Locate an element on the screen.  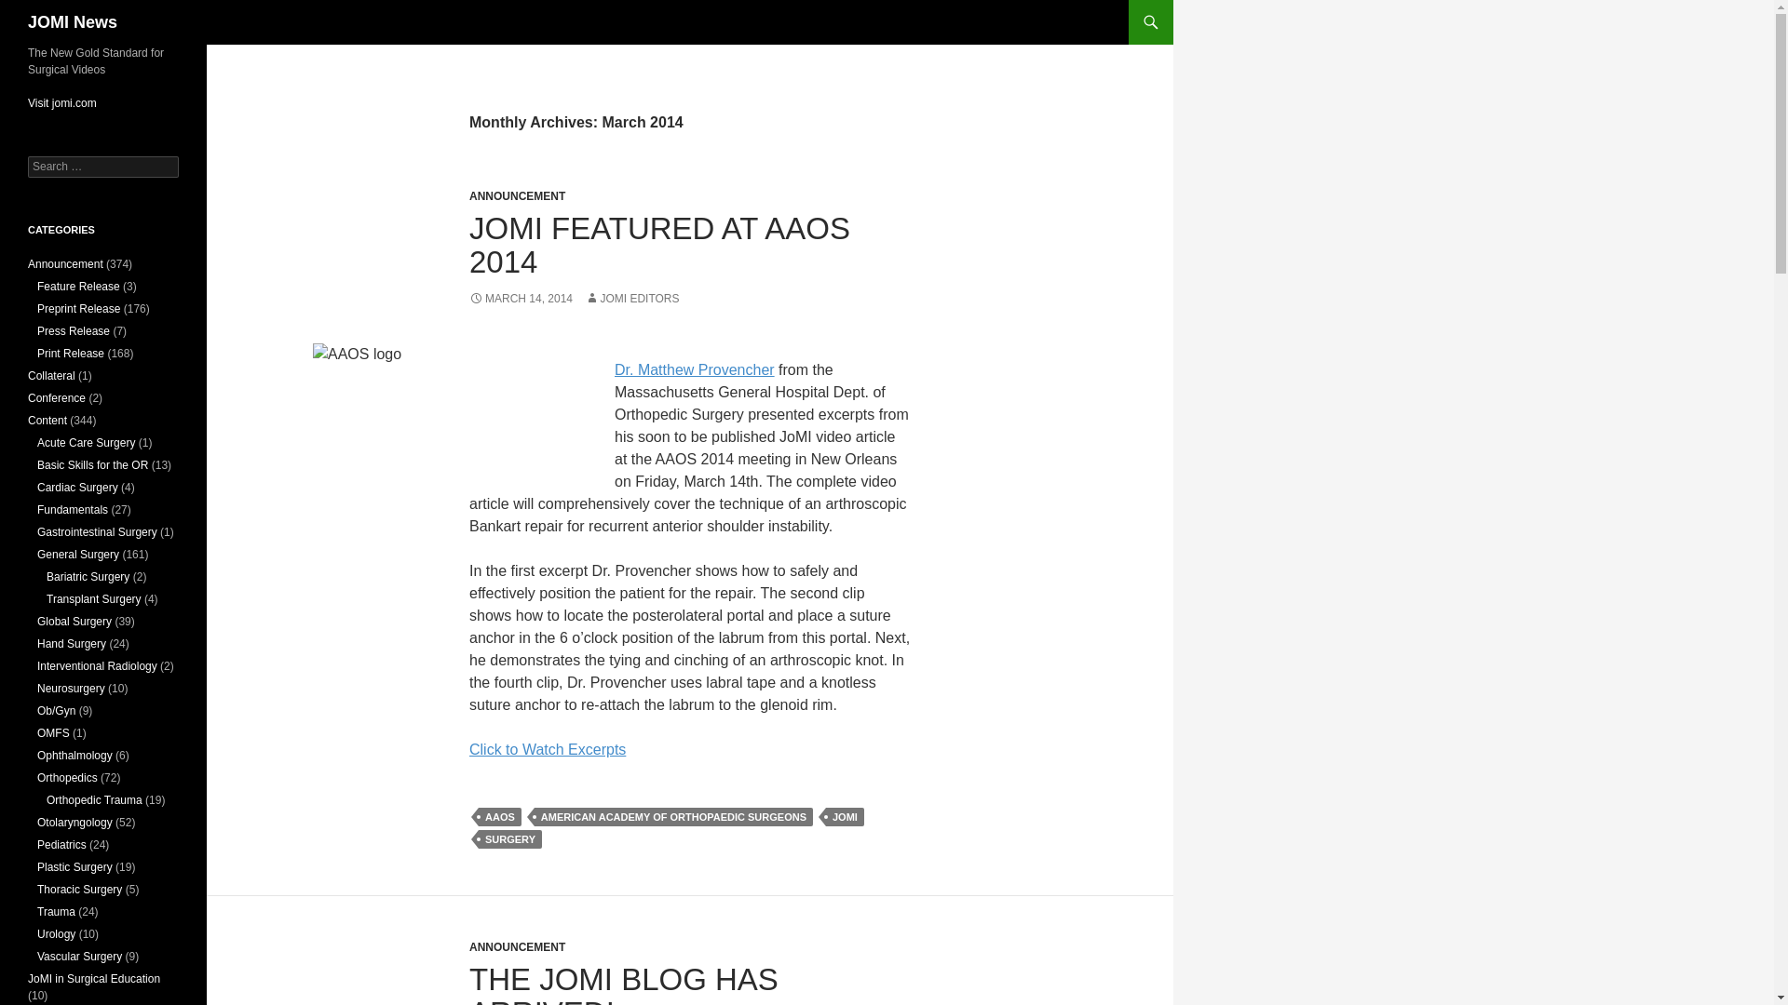
Dr. Matthew Provencher is located at coordinates (695, 369).